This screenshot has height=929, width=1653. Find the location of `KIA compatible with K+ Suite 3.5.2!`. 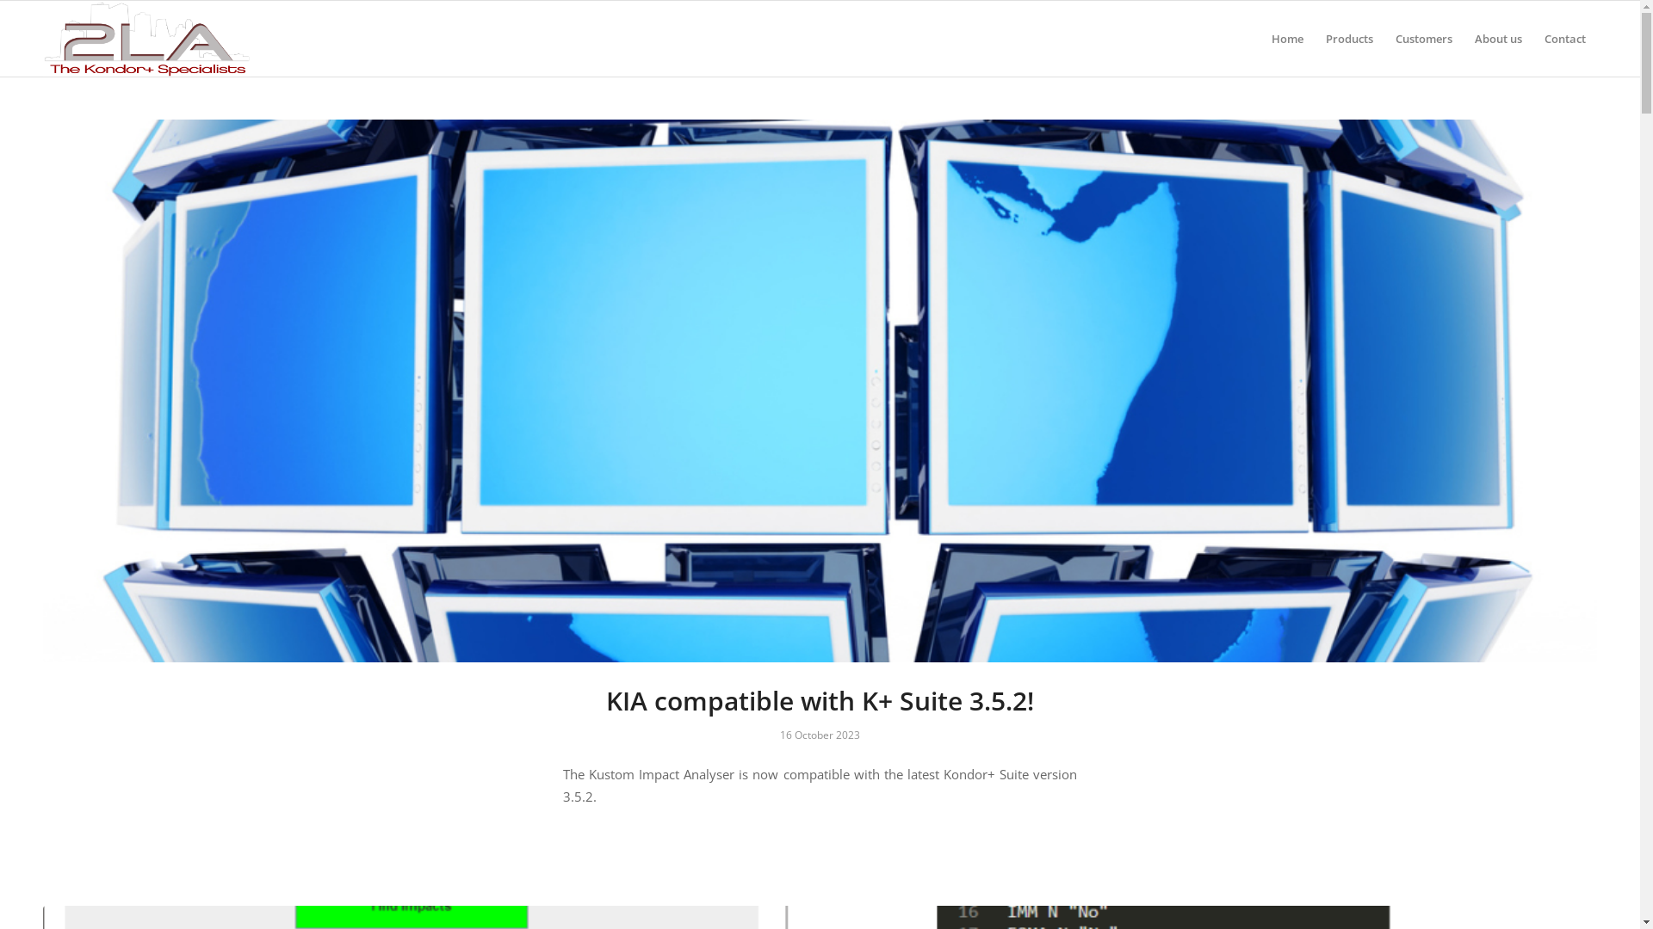

KIA compatible with K+ Suite 3.5.2! is located at coordinates (820, 391).